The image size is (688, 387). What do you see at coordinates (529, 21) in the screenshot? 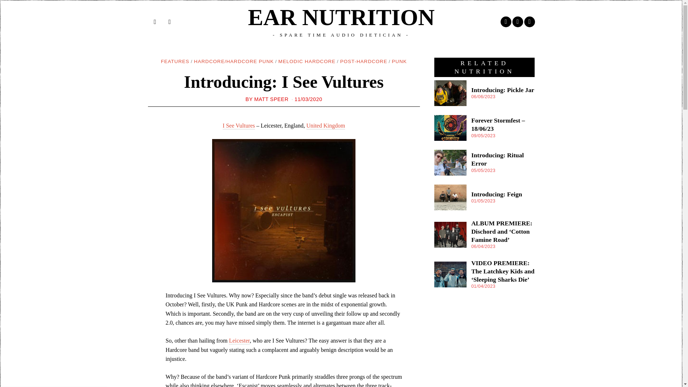
I see `Spotify` at bounding box center [529, 21].